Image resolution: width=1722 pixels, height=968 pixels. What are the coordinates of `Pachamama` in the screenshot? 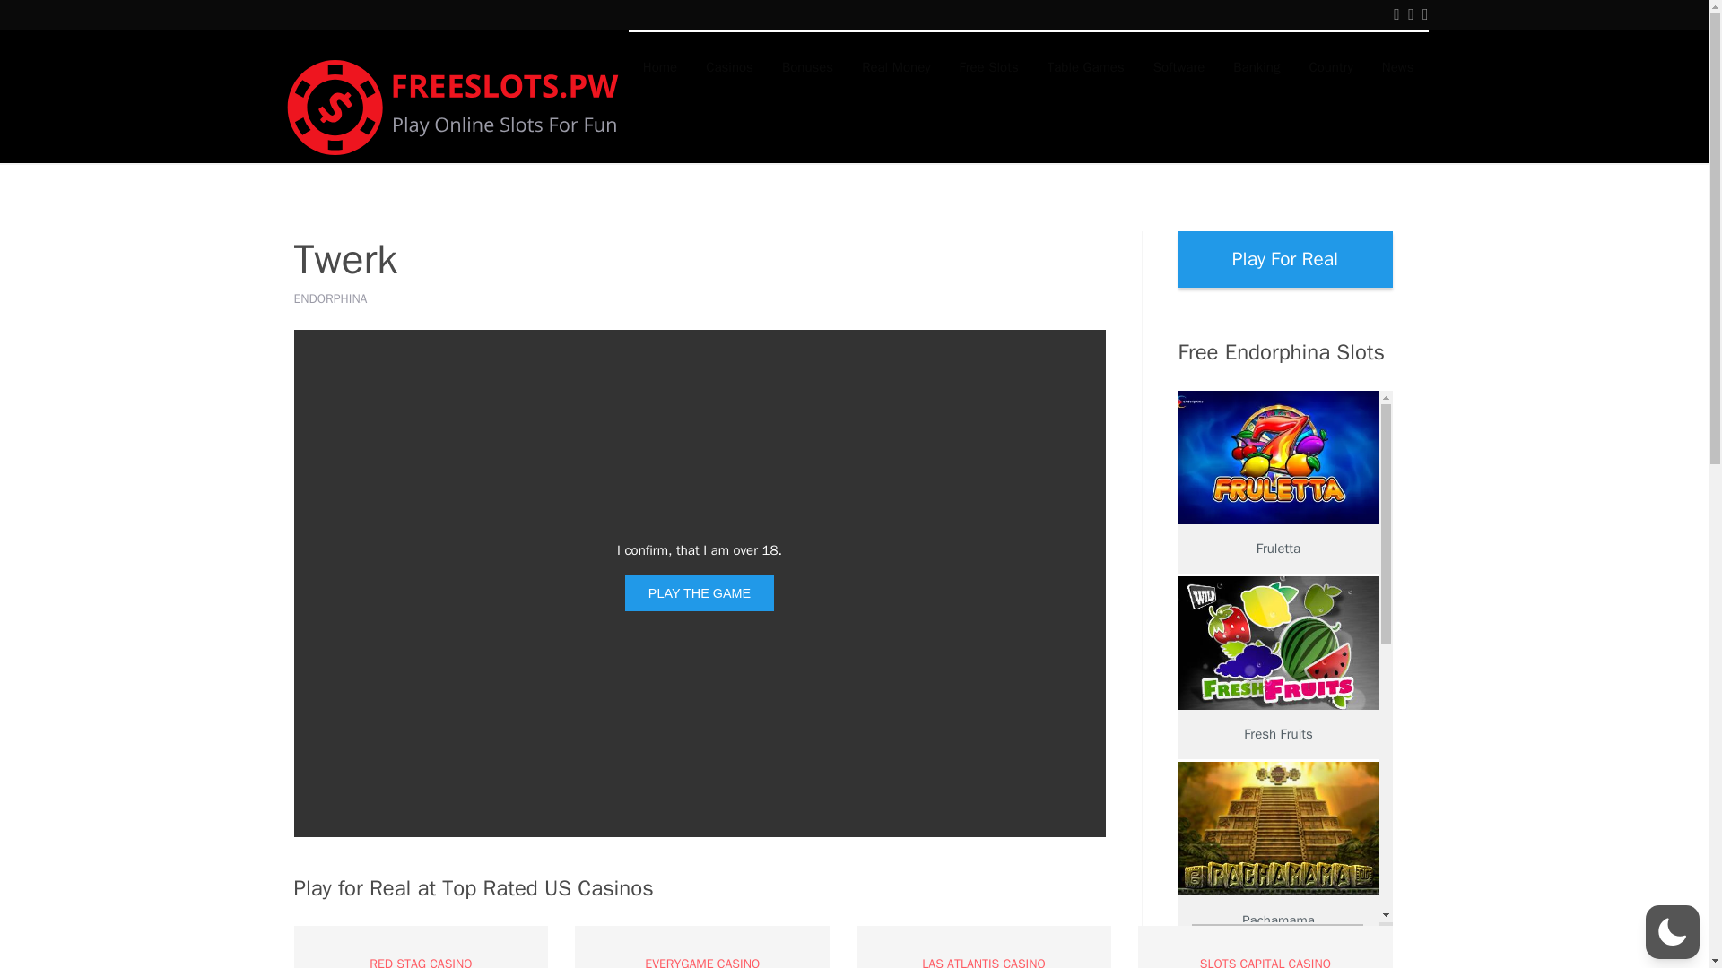 It's located at (1278, 828).